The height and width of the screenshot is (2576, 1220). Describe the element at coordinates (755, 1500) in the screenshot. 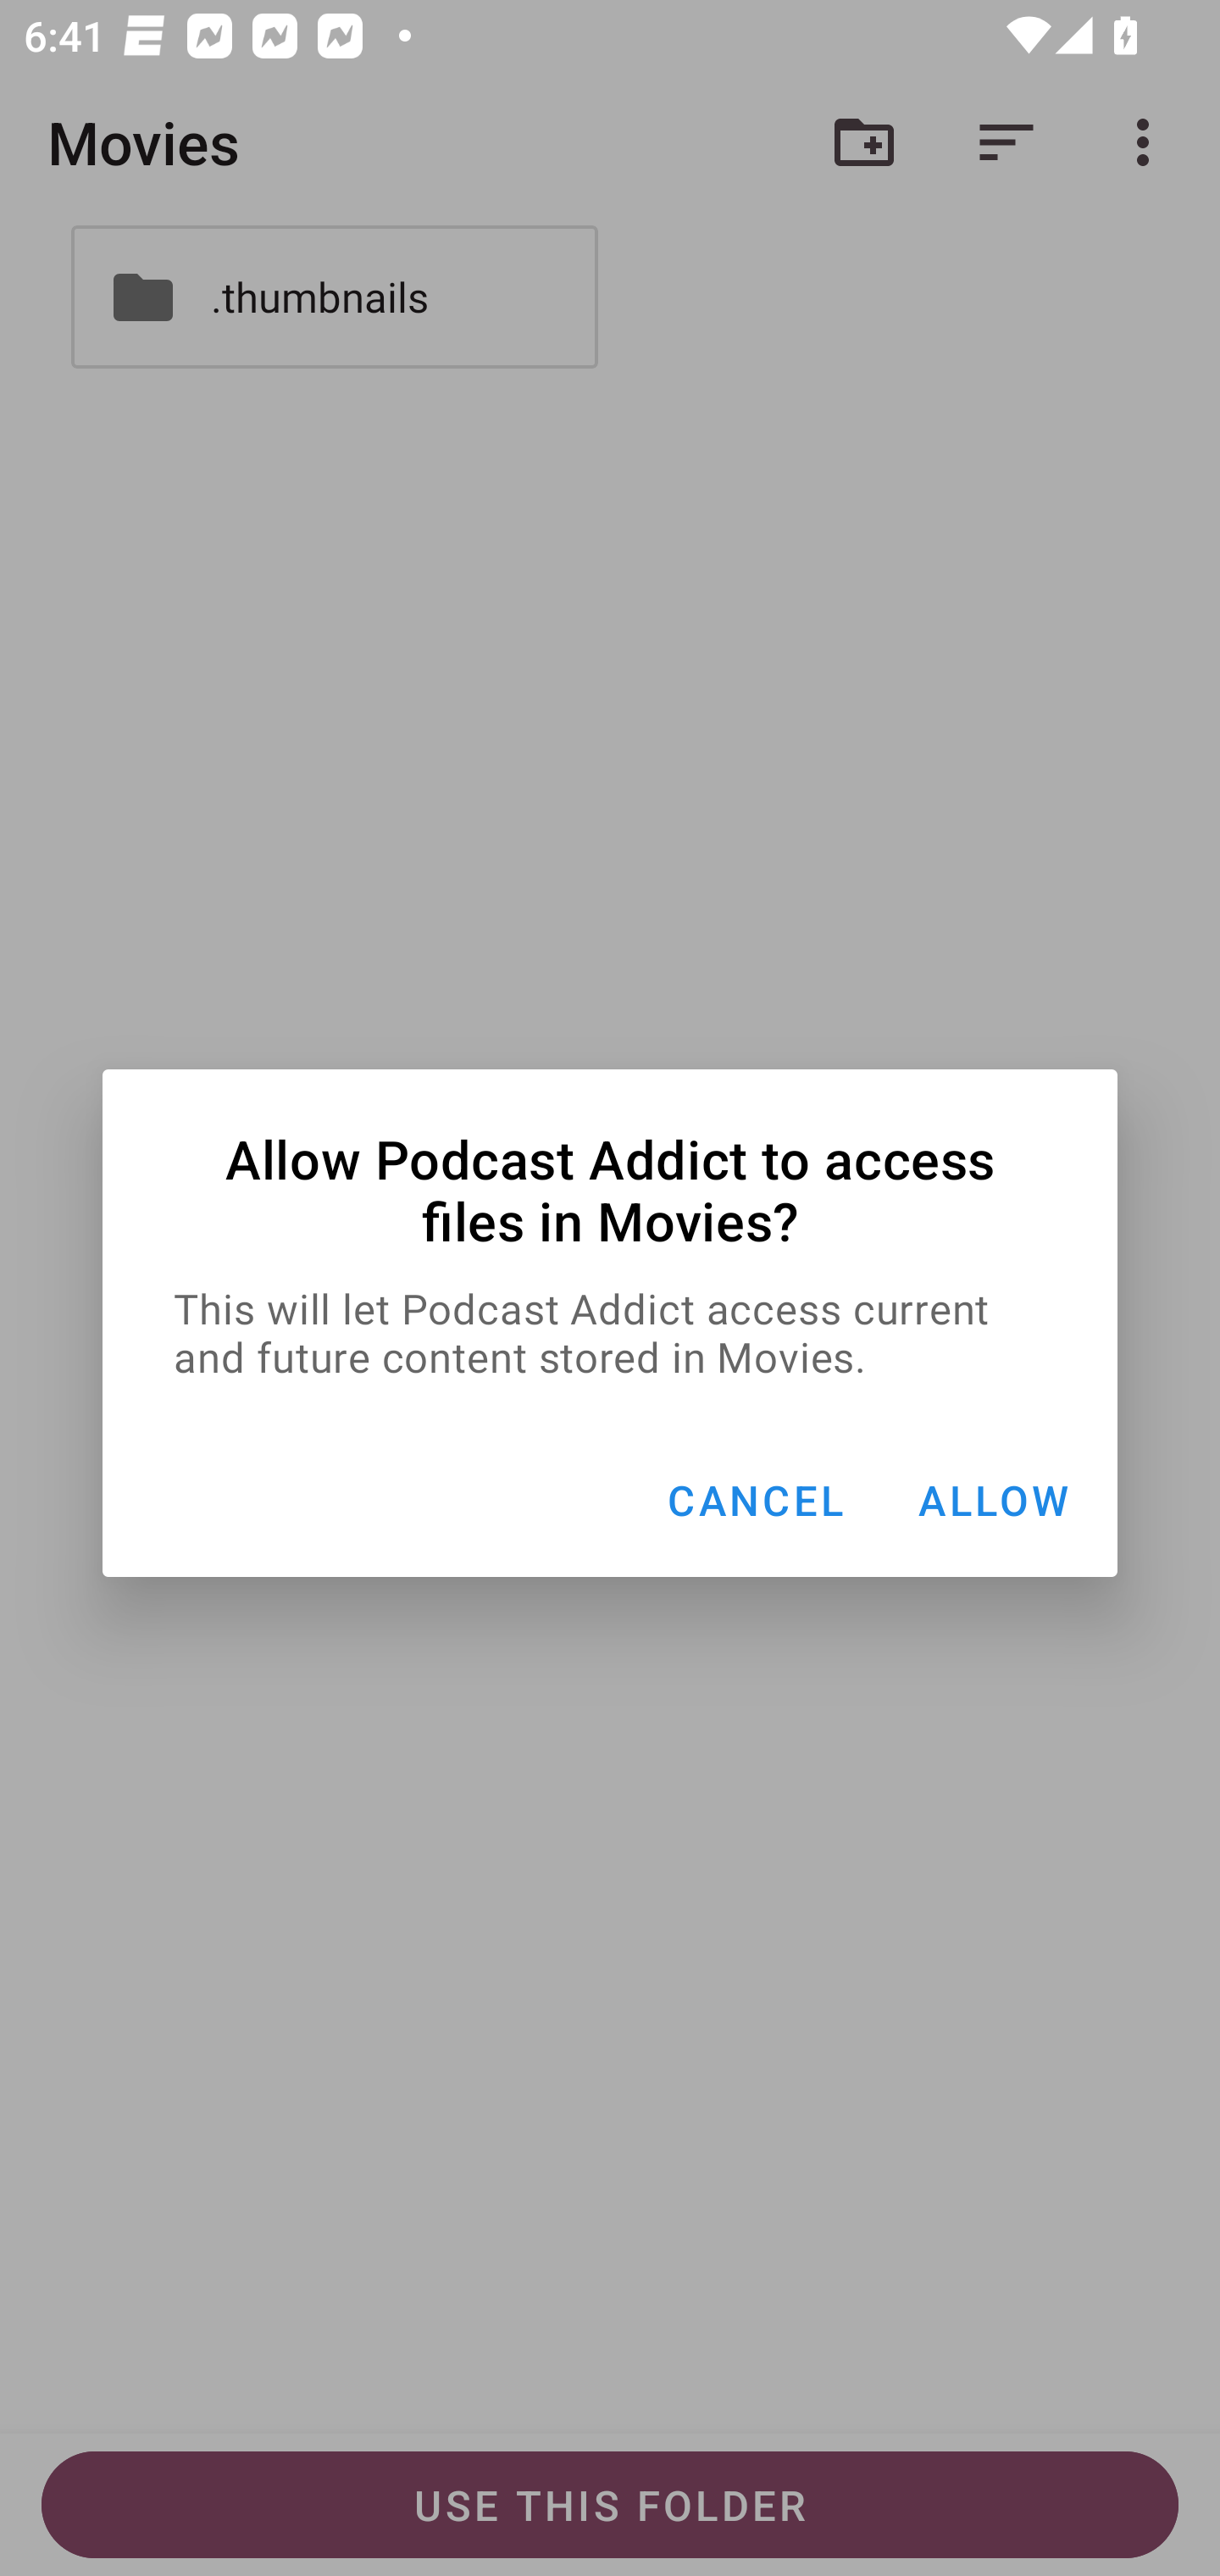

I see `CANCEL` at that location.